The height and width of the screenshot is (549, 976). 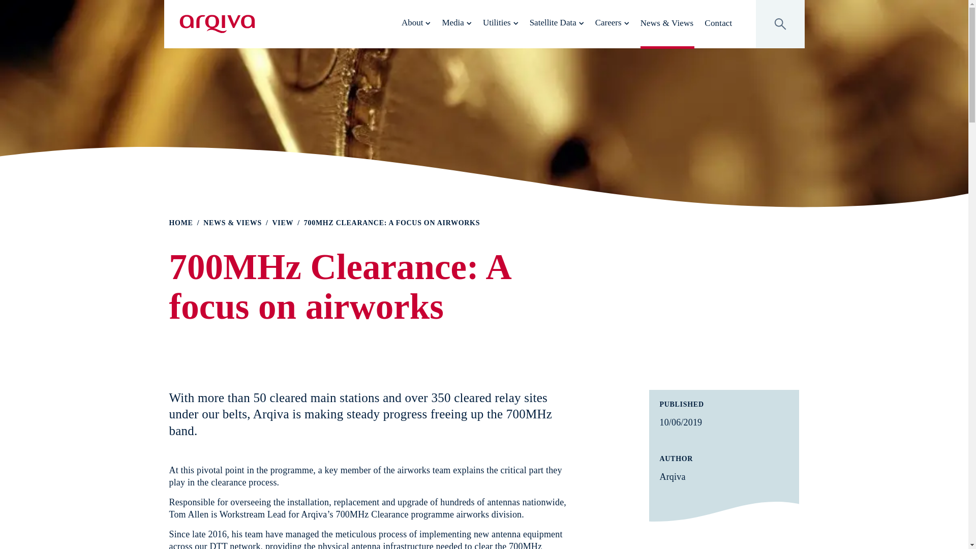 I want to click on About, so click(x=416, y=23).